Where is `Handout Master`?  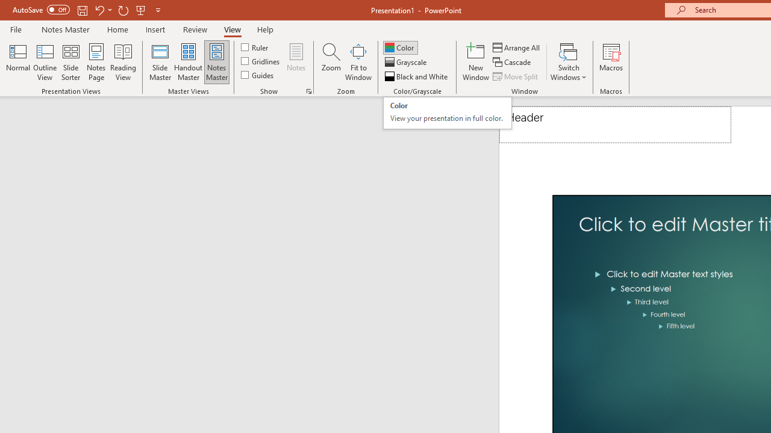
Handout Master is located at coordinates (188, 61).